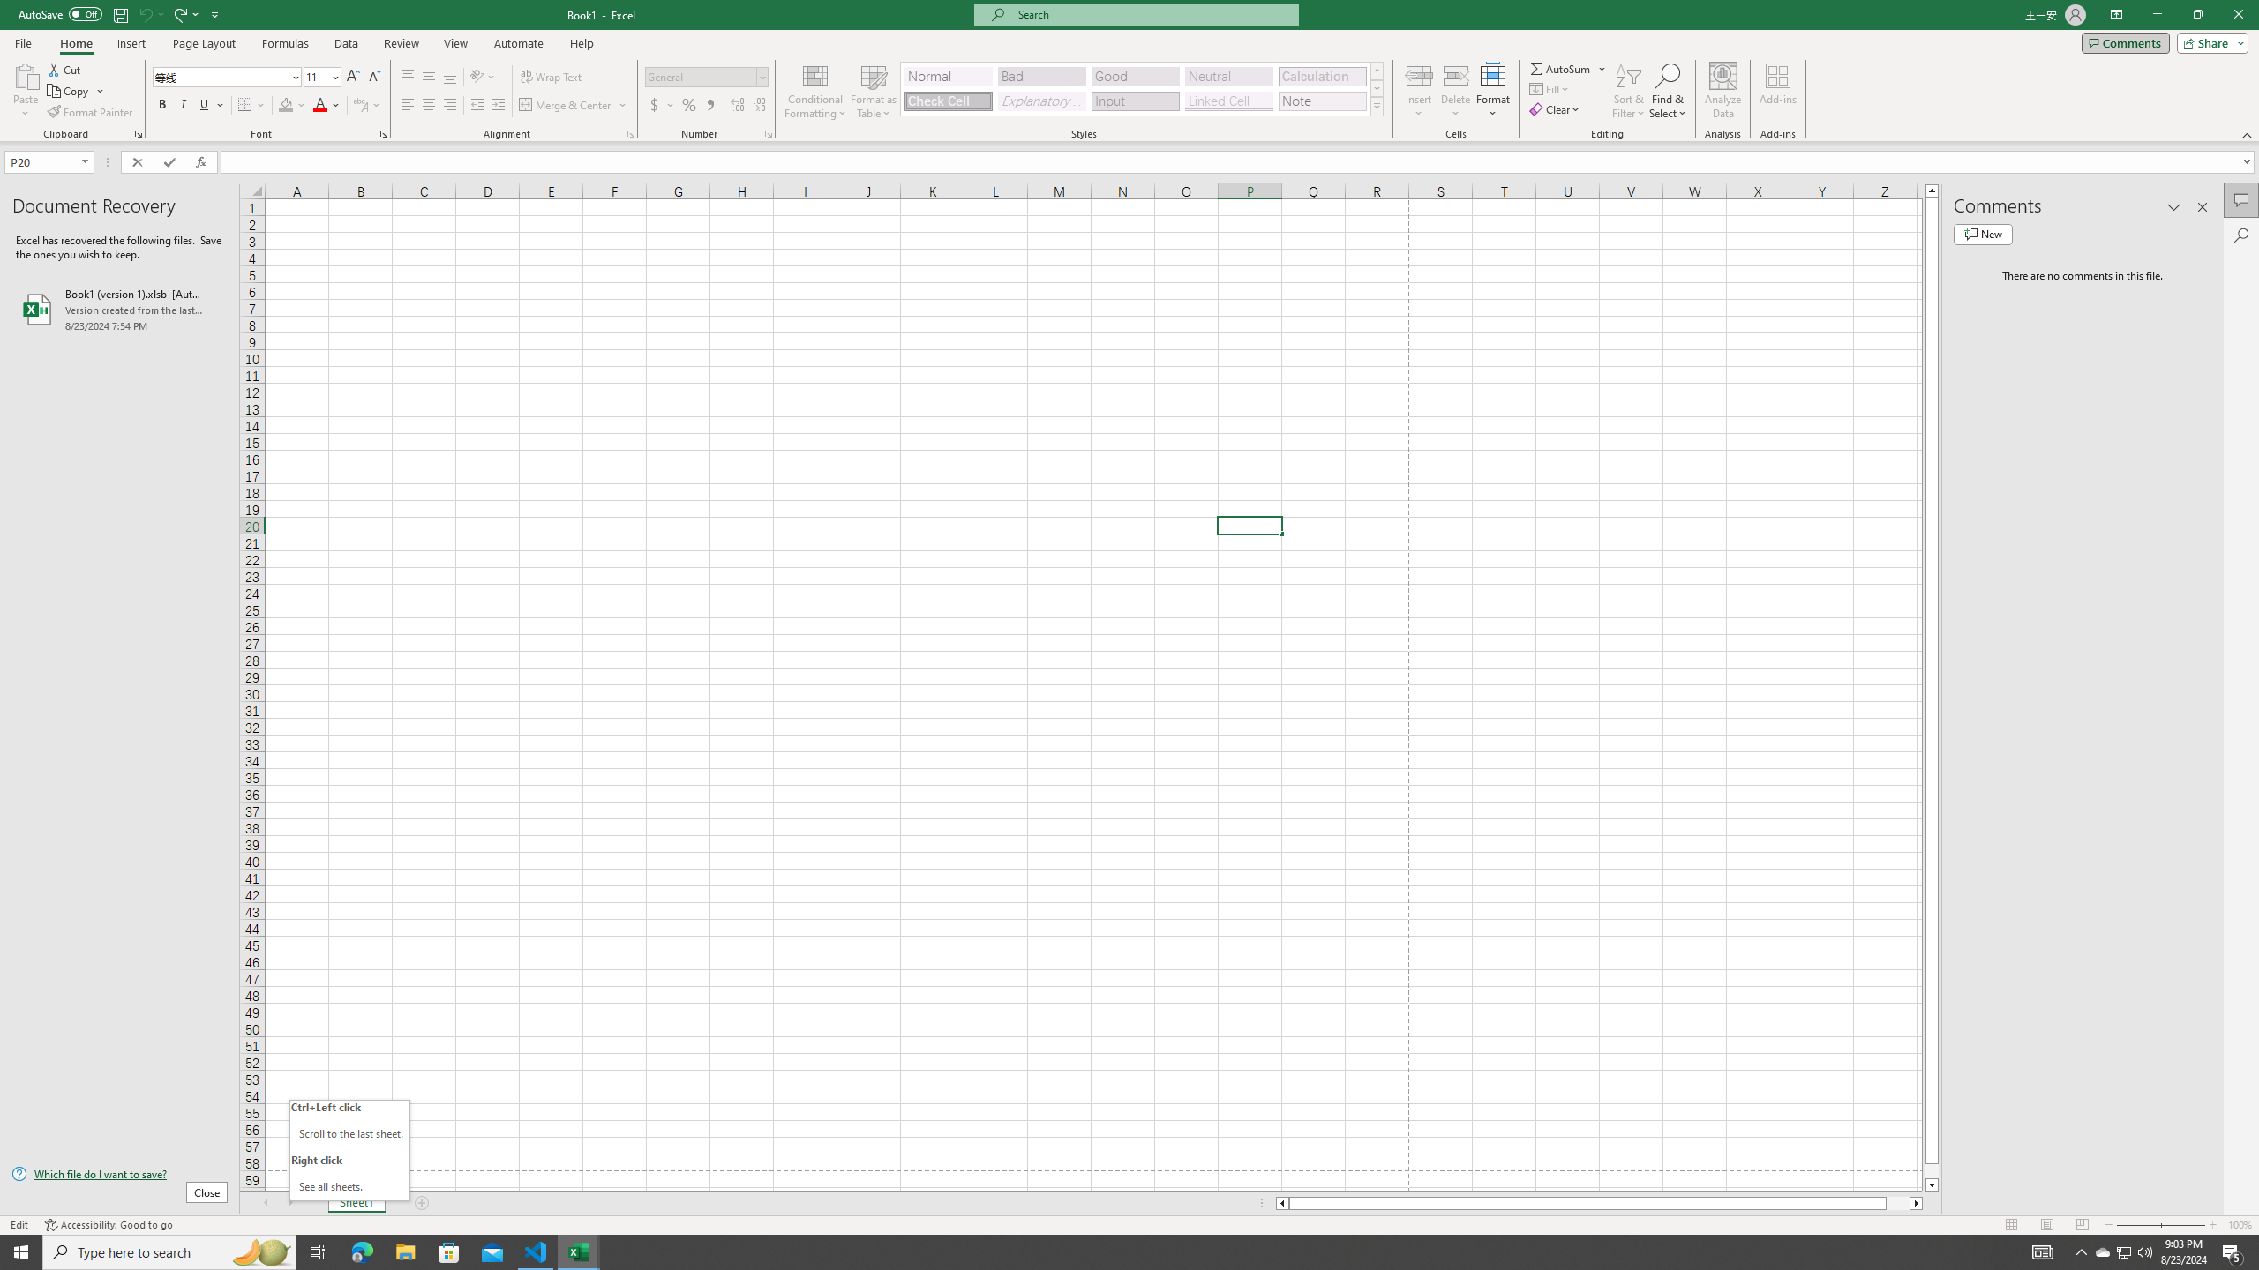  Describe the element at coordinates (662, 106) in the screenshot. I see `Accounting Number Format` at that location.